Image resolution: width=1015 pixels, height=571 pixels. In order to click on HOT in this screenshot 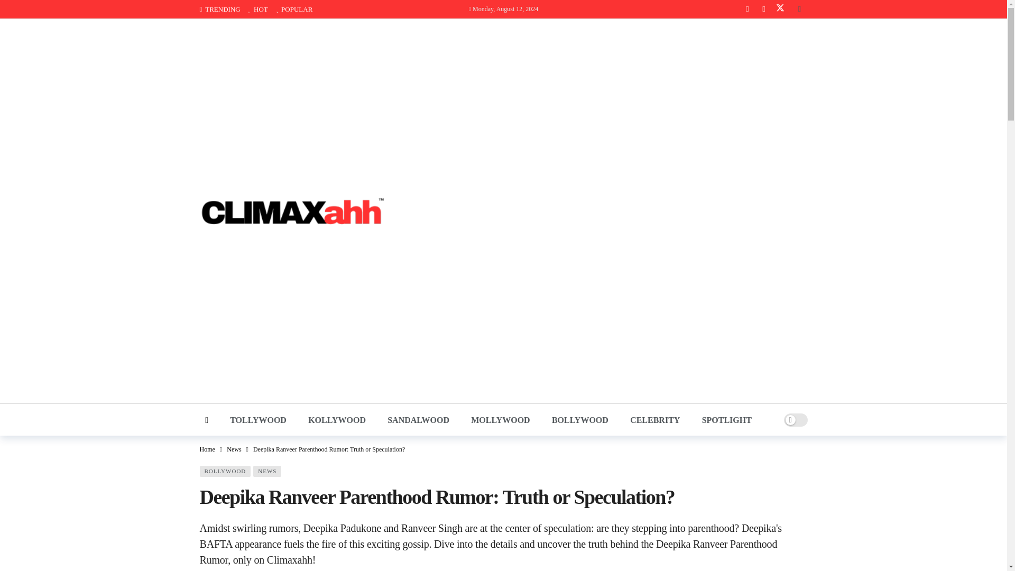, I will do `click(262, 9)`.